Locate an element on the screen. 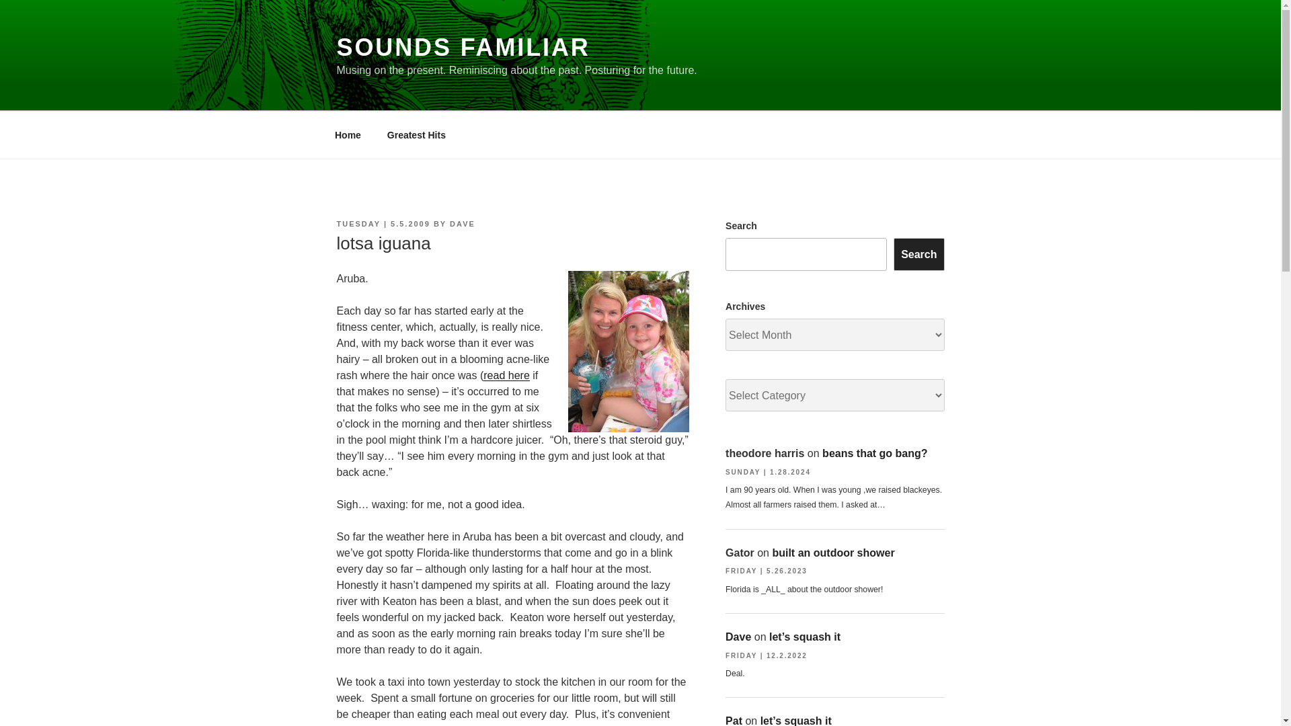 This screenshot has width=1291, height=726. Search is located at coordinates (918, 254).